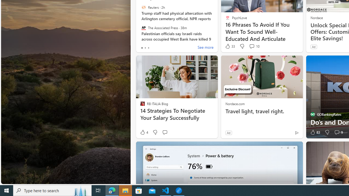 The width and height of the screenshot is (349, 196). Describe the element at coordinates (315, 132) in the screenshot. I see `83 Like` at that location.